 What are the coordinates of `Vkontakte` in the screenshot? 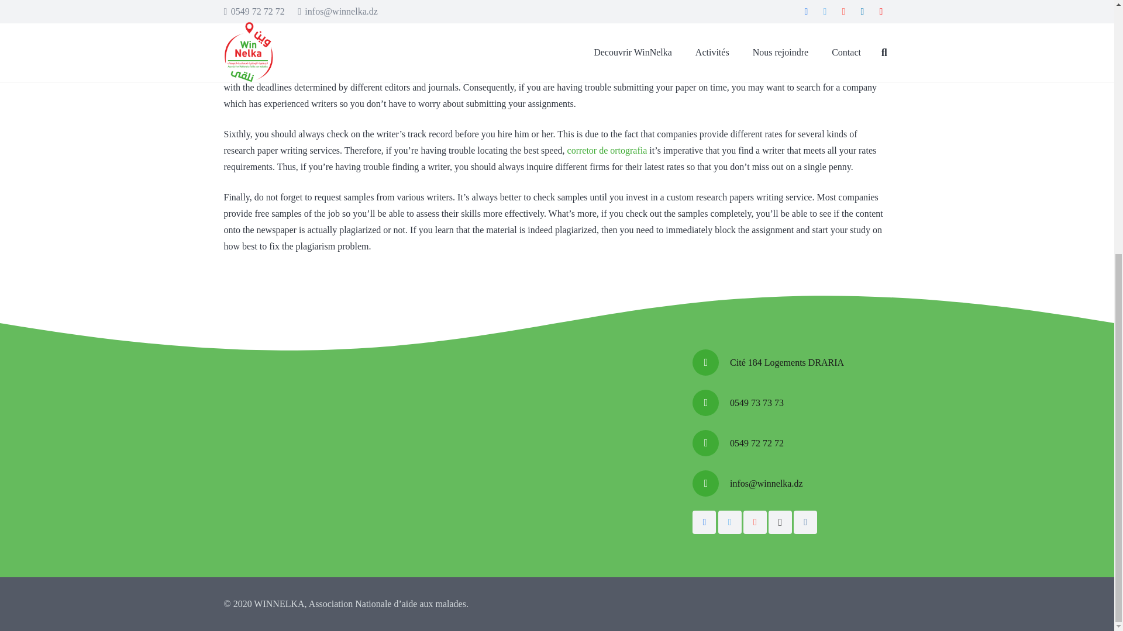 It's located at (805, 522).